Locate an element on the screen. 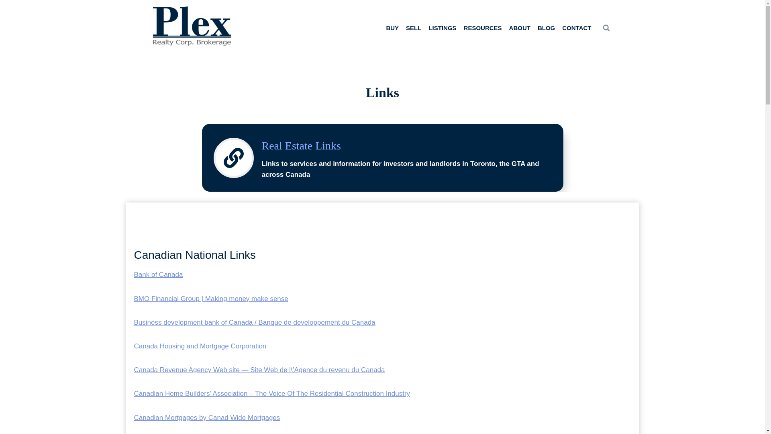 This screenshot has height=434, width=771. CONTACT is located at coordinates (576, 28).